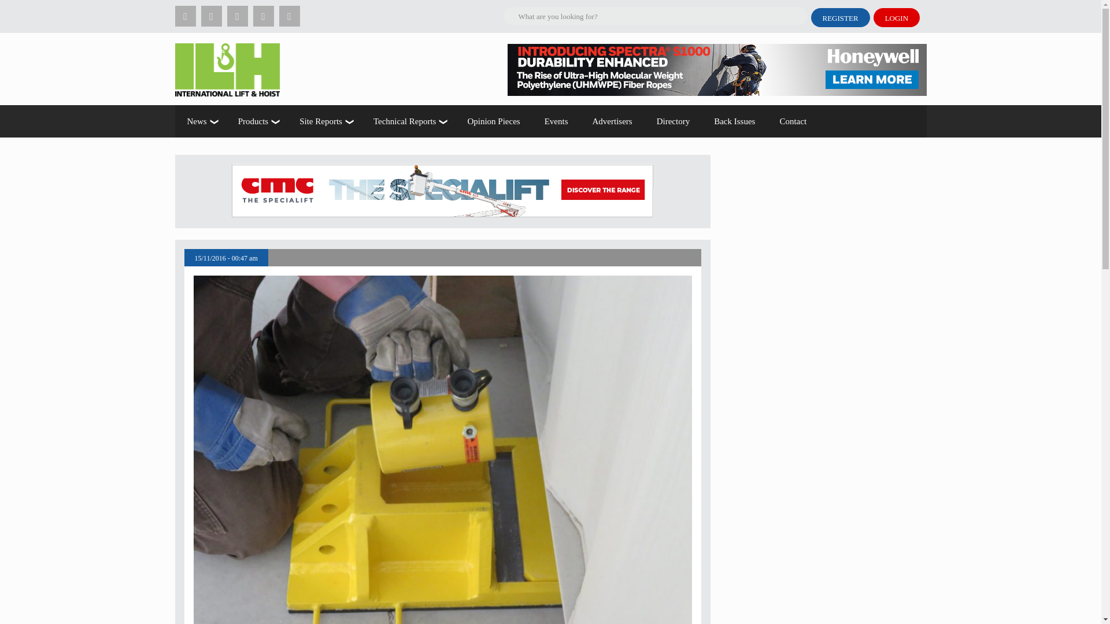 The width and height of the screenshot is (1110, 624). Describe the element at coordinates (257, 121) in the screenshot. I see `Products` at that location.